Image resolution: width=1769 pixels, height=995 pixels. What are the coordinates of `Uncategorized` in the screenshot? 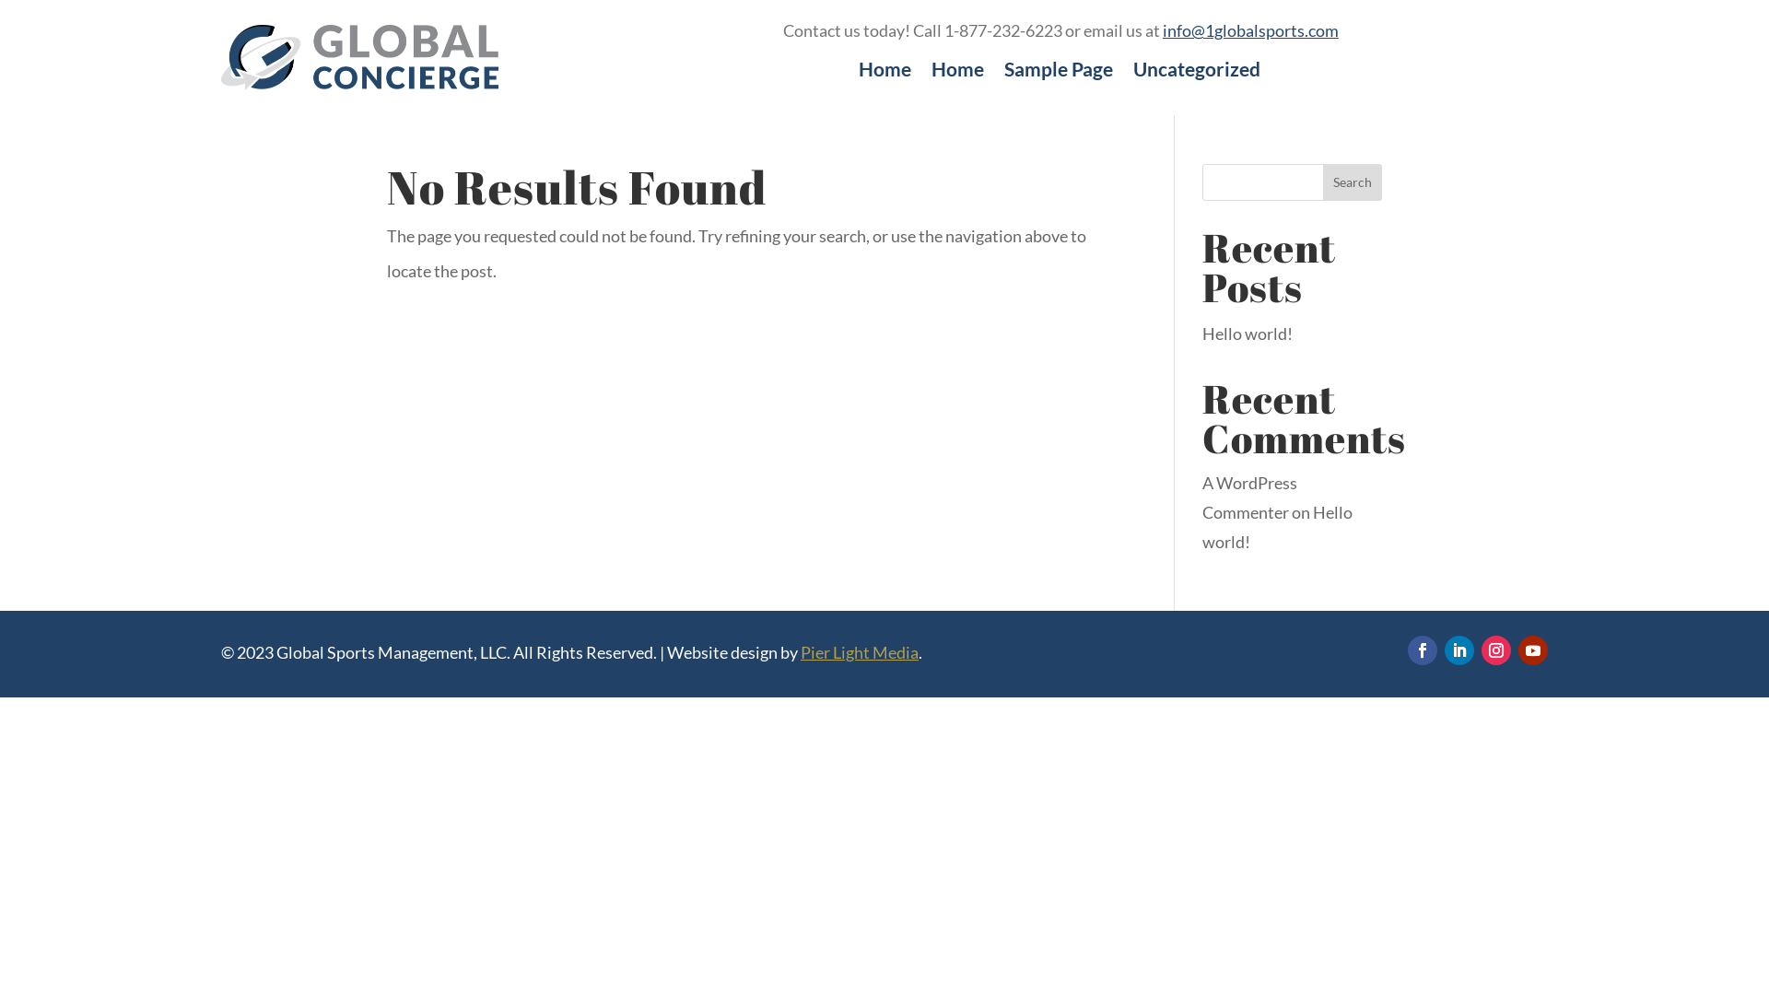 It's located at (1197, 73).